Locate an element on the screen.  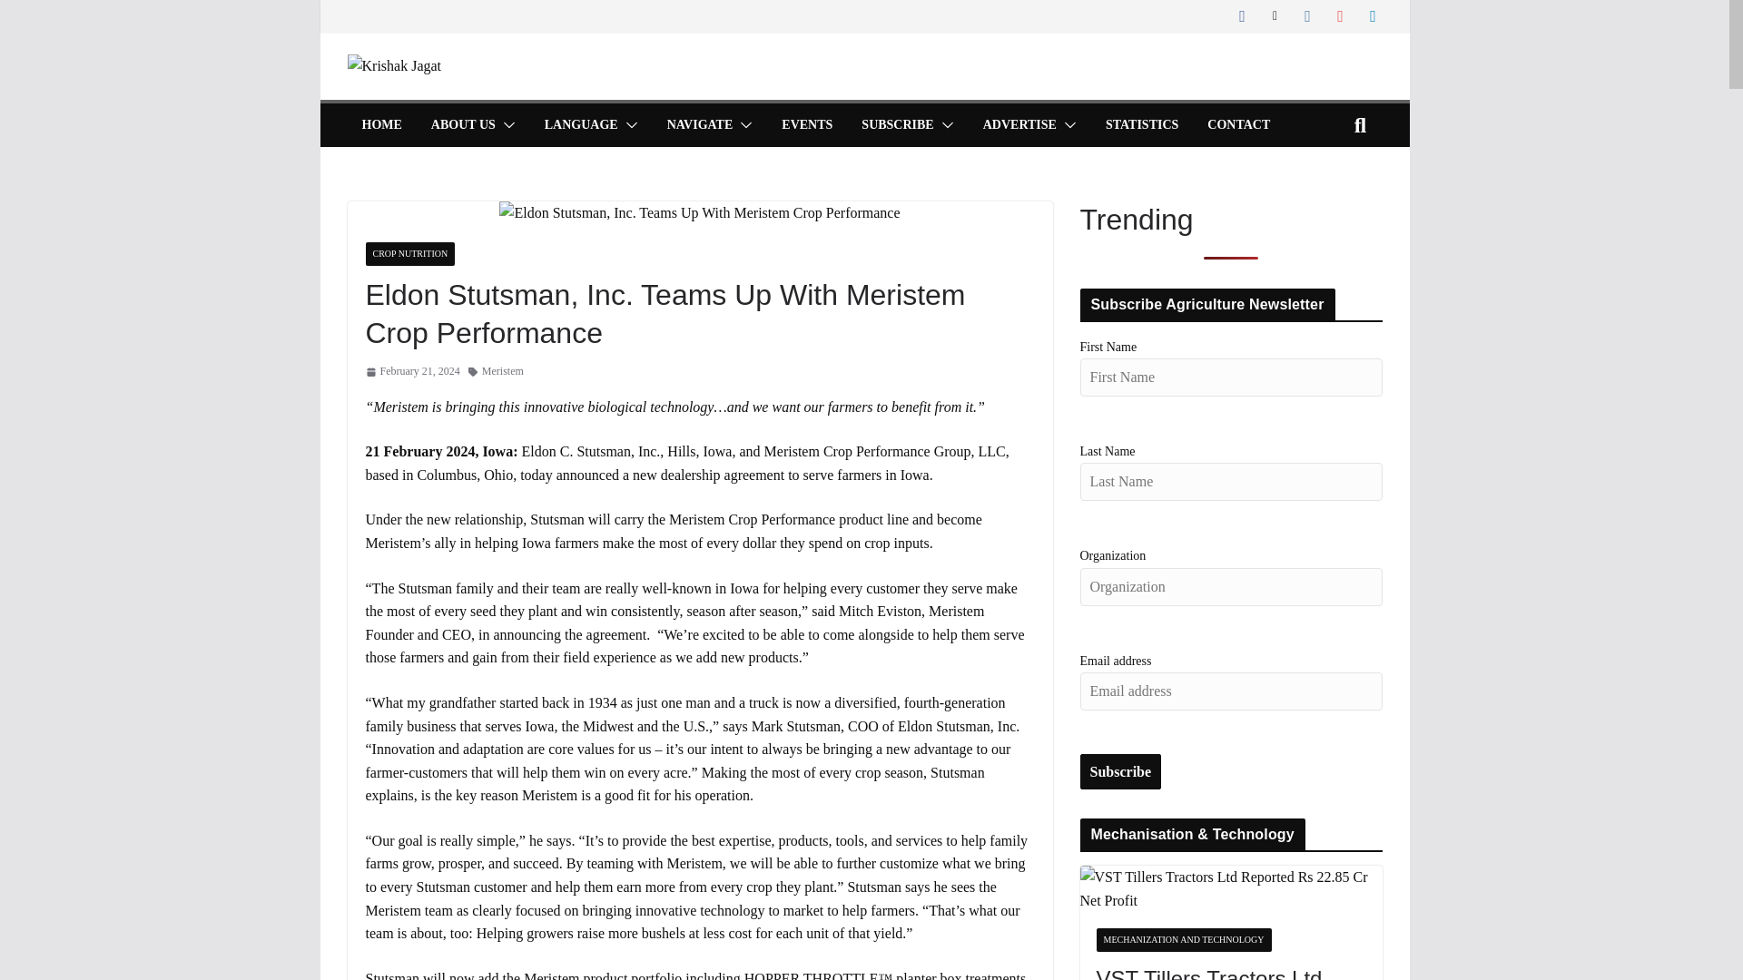
ABOUT US is located at coordinates (463, 125).